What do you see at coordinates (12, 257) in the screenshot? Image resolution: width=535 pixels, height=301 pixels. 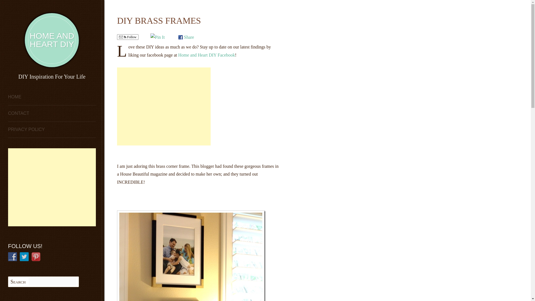 I see `Follow Us on Facebook` at bounding box center [12, 257].